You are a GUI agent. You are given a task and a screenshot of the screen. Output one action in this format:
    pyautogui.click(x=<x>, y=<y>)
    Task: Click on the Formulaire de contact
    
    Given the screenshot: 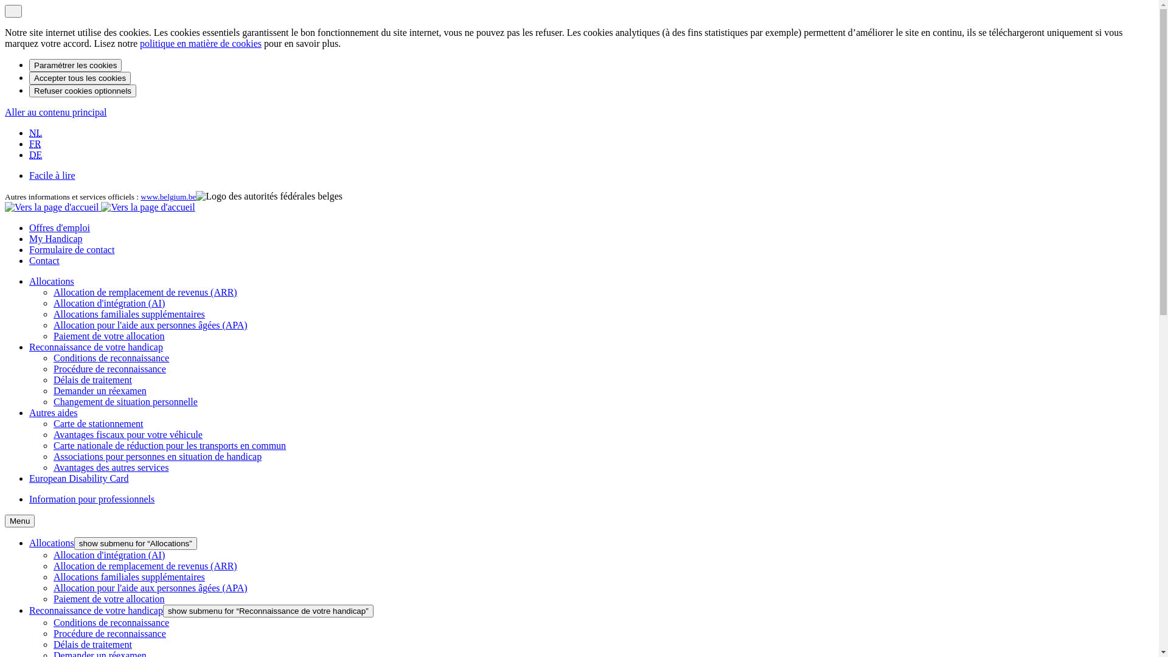 What is the action you would take?
    pyautogui.click(x=72, y=249)
    